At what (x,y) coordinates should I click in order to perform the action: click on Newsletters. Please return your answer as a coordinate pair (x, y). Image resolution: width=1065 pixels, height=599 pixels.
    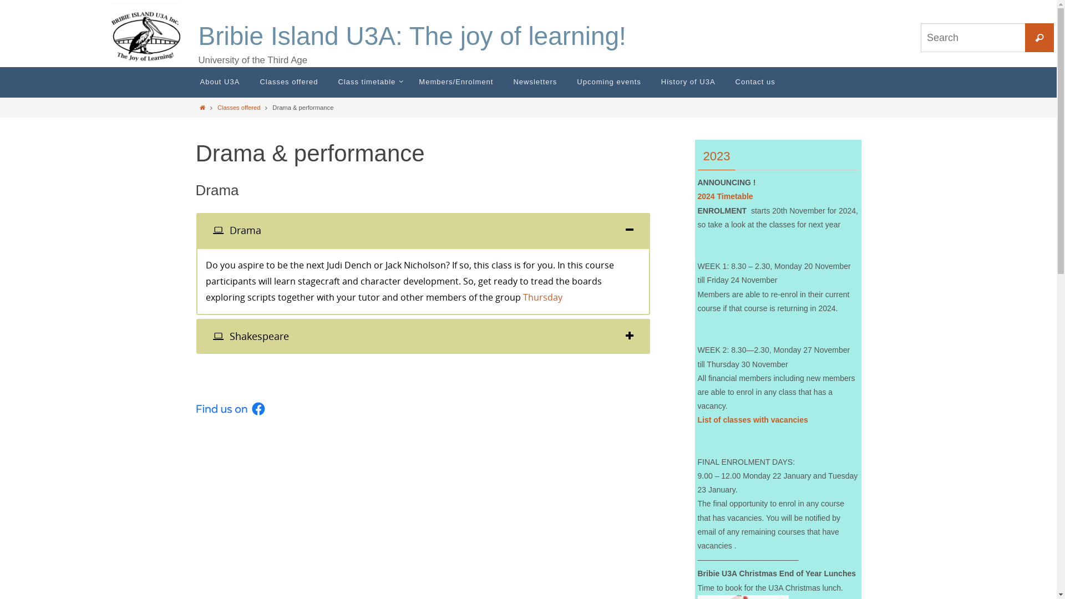
    Looking at the image, I should click on (535, 82).